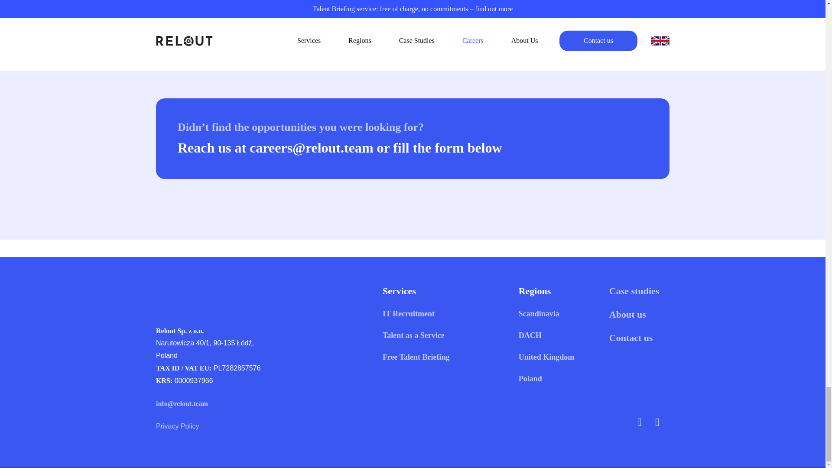 Image resolution: width=832 pixels, height=468 pixels. I want to click on IT Recruitment, so click(408, 314).